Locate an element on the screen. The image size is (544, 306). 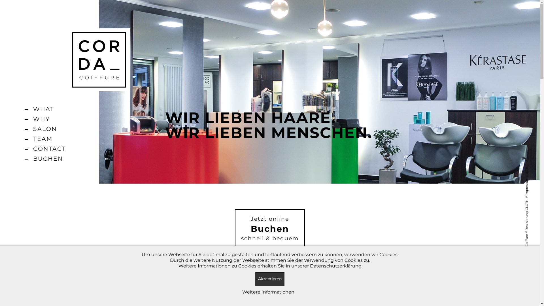
Weitere Informationen is located at coordinates (268, 292).